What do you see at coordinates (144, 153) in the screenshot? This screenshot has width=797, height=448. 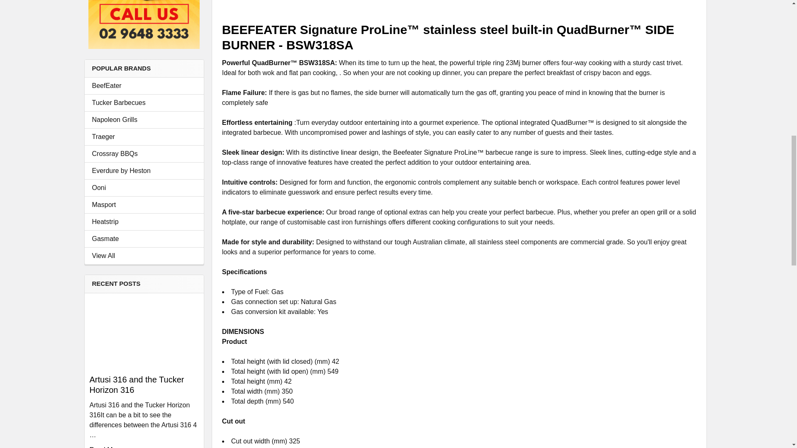 I see `Crossray BBQs` at bounding box center [144, 153].